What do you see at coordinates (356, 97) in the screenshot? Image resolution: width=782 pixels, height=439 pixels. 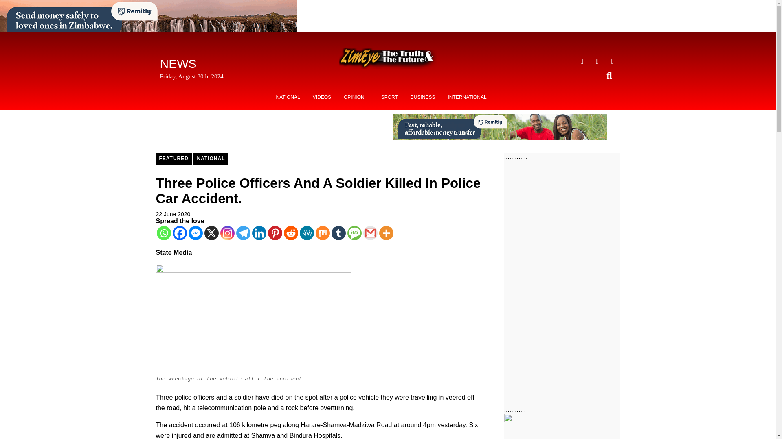 I see `OPINION` at bounding box center [356, 97].